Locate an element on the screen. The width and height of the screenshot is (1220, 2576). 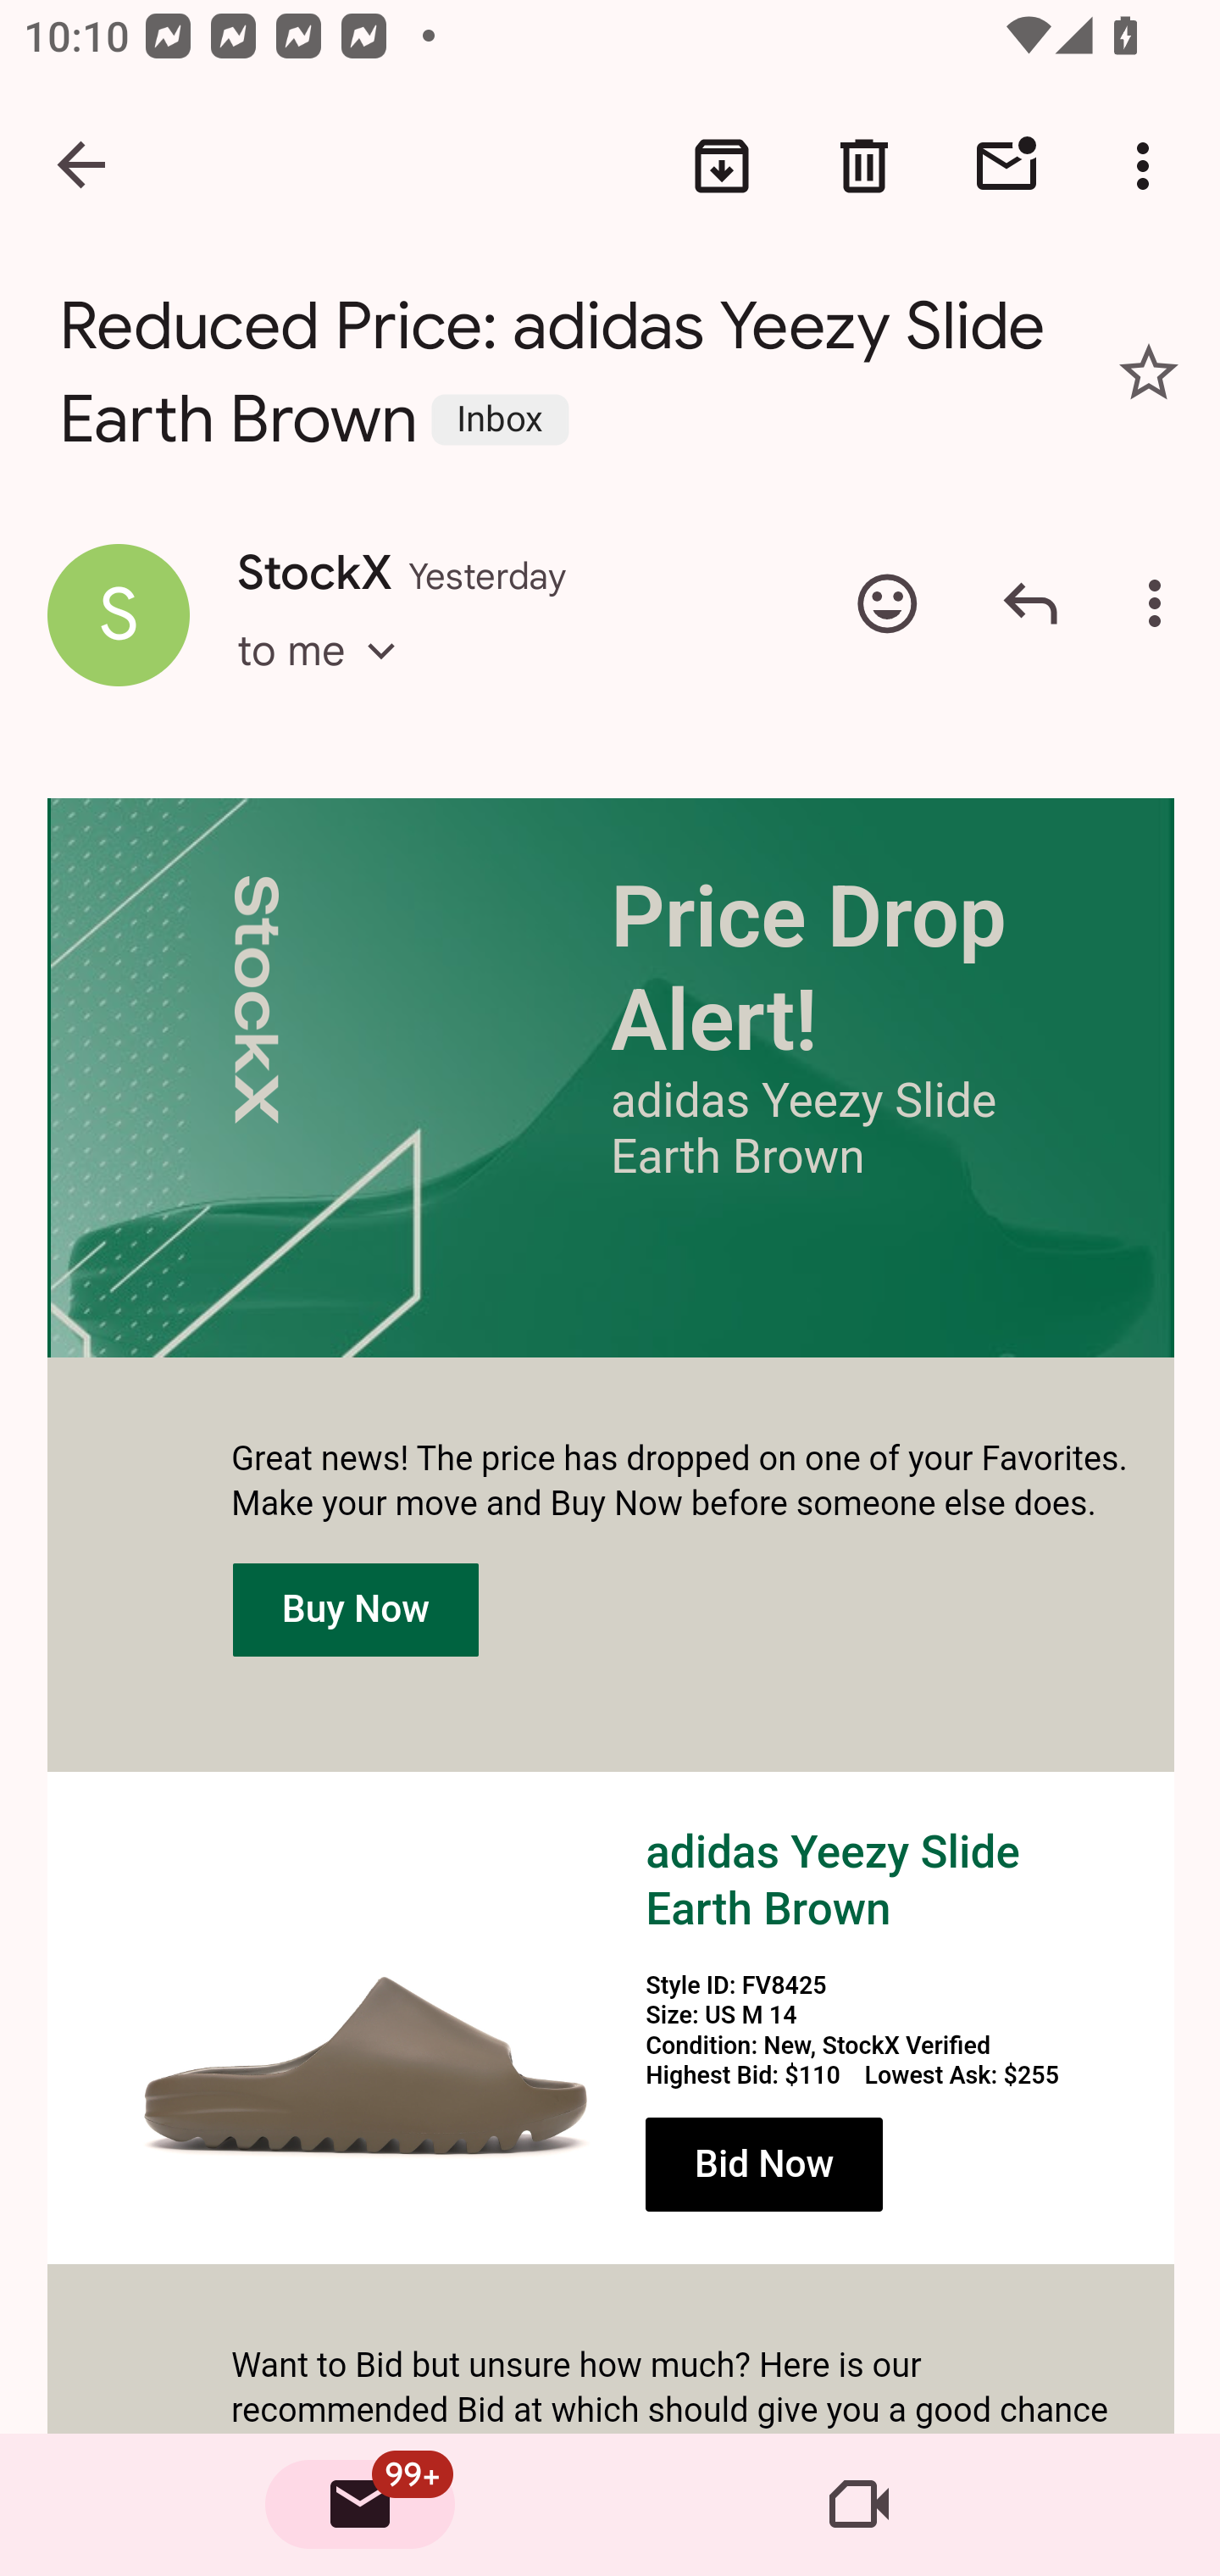
Delete is located at coordinates (864, 166).